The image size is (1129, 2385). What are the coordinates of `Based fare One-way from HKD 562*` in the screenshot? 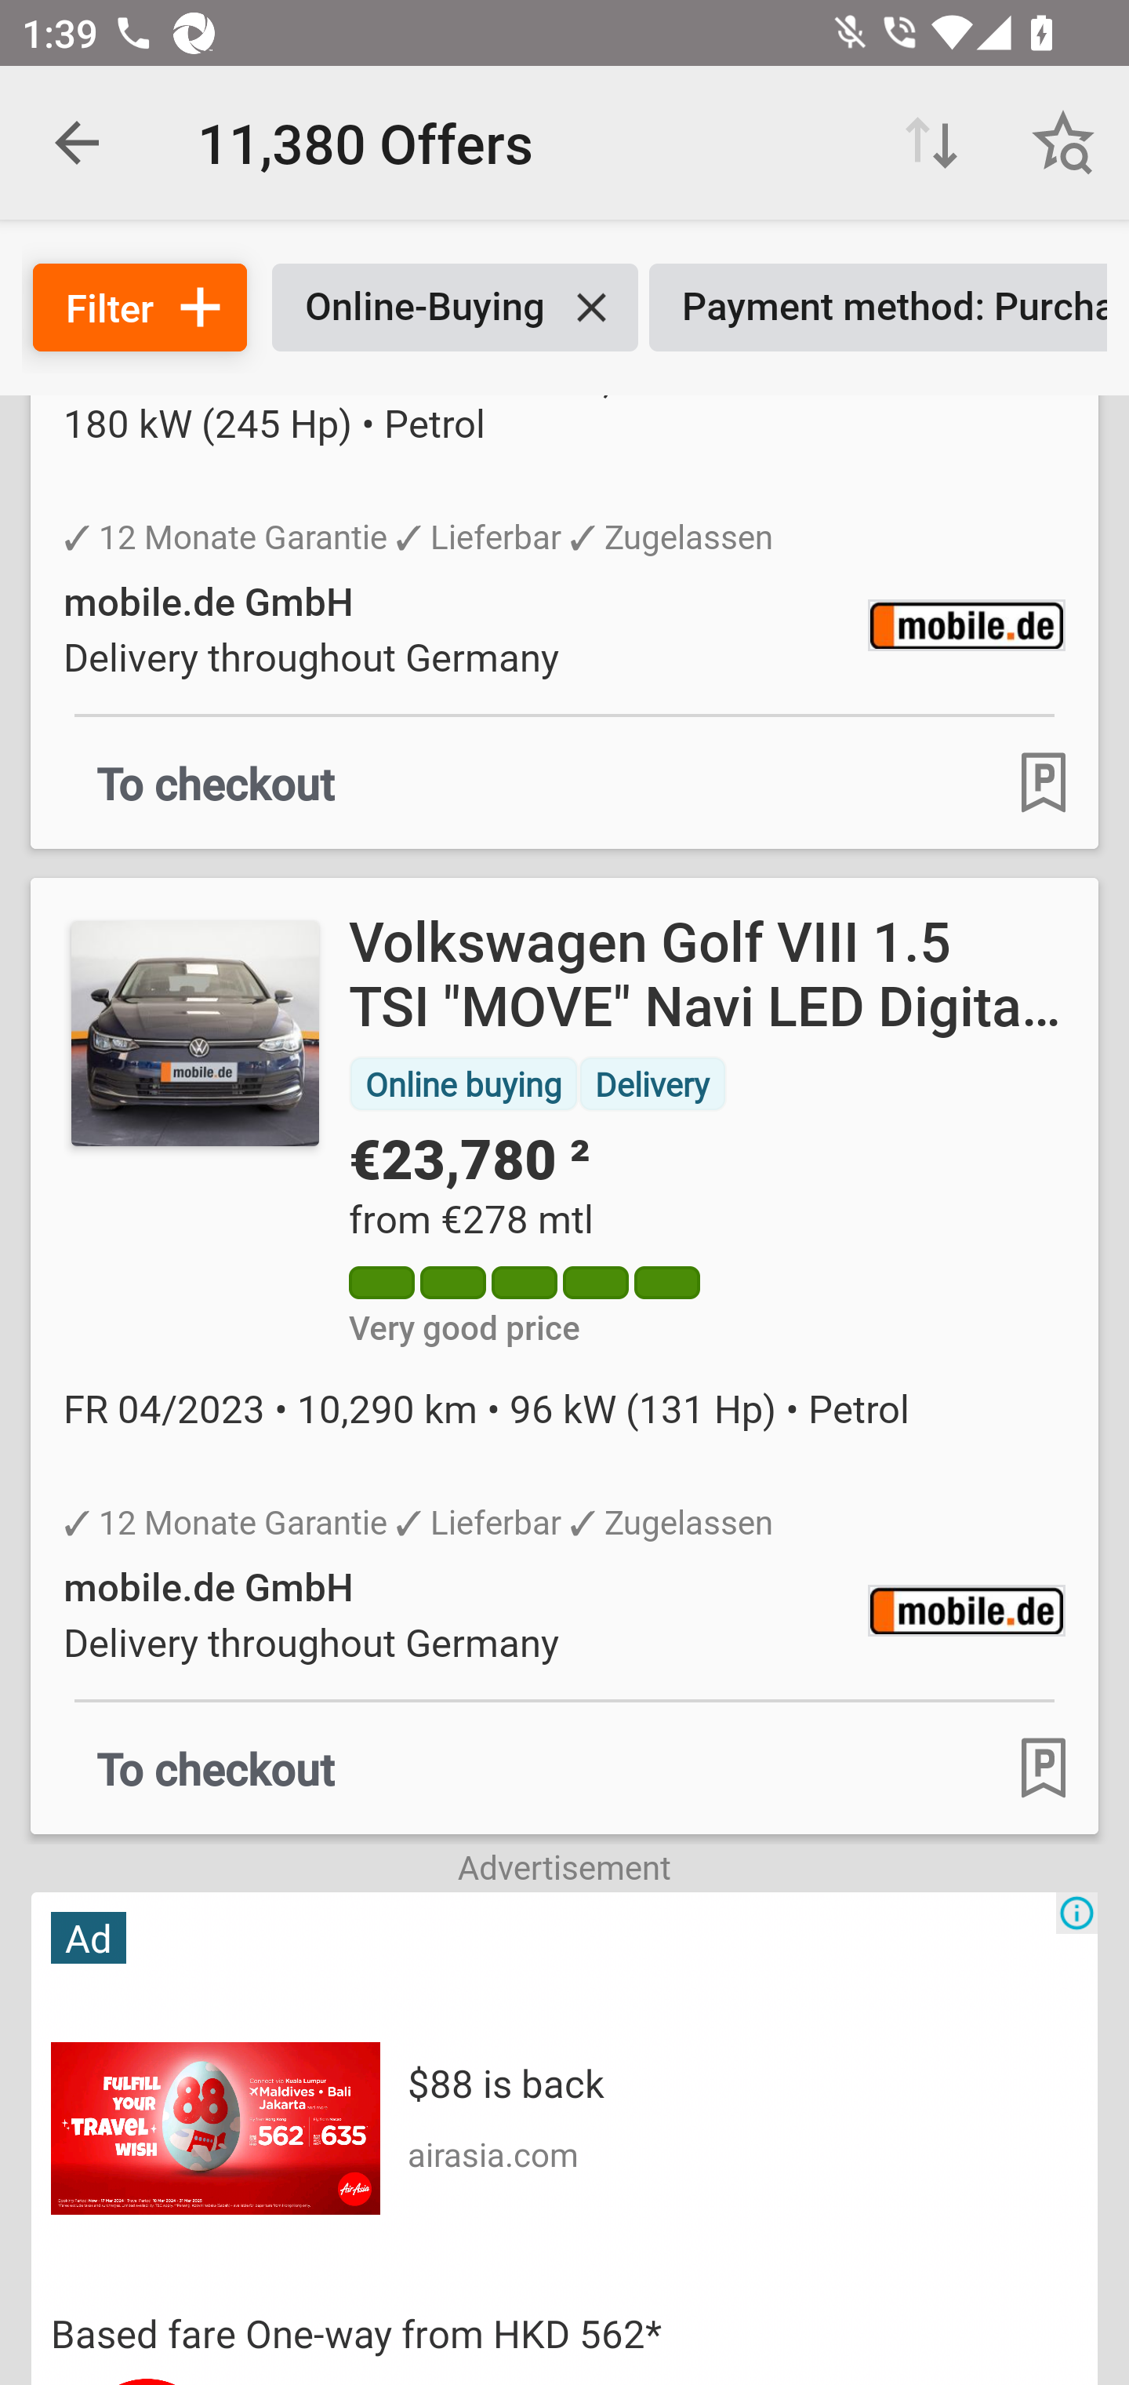 It's located at (564, 2333).